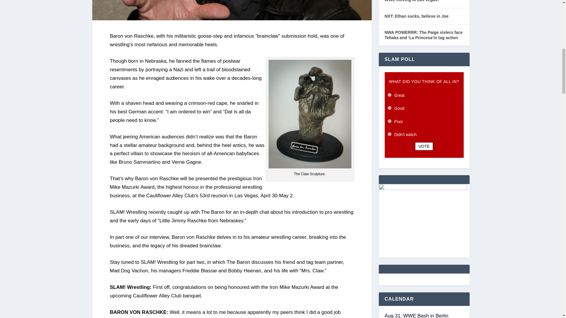  What do you see at coordinates (389, 108) in the screenshot?
I see `6507` at bounding box center [389, 108].